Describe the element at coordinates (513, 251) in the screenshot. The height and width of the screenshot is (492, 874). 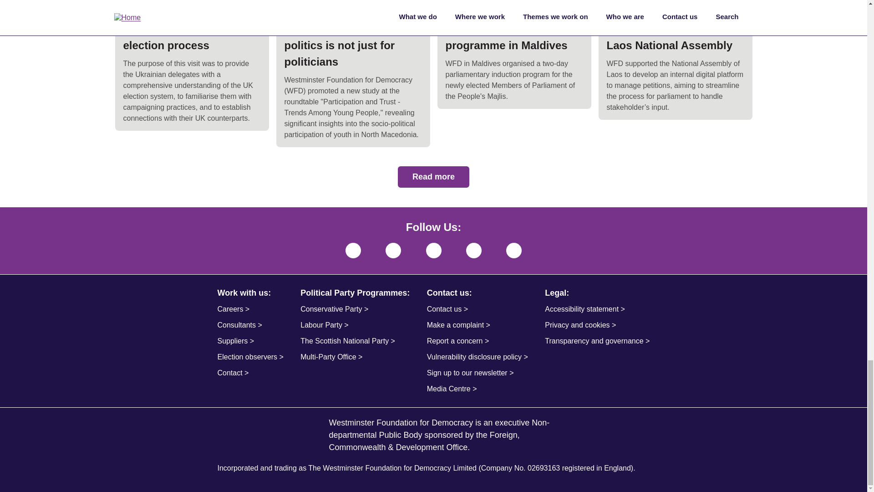
I see `Facebook` at that location.